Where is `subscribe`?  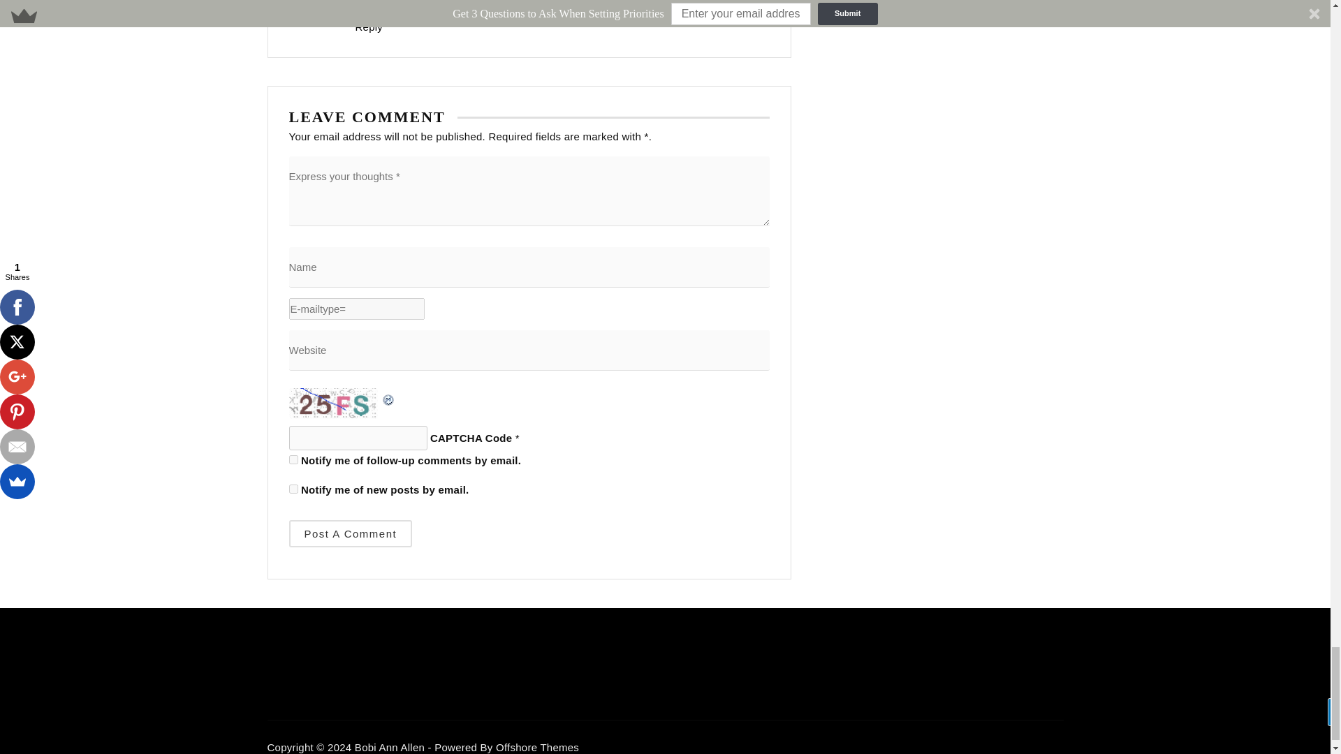 subscribe is located at coordinates (293, 459).